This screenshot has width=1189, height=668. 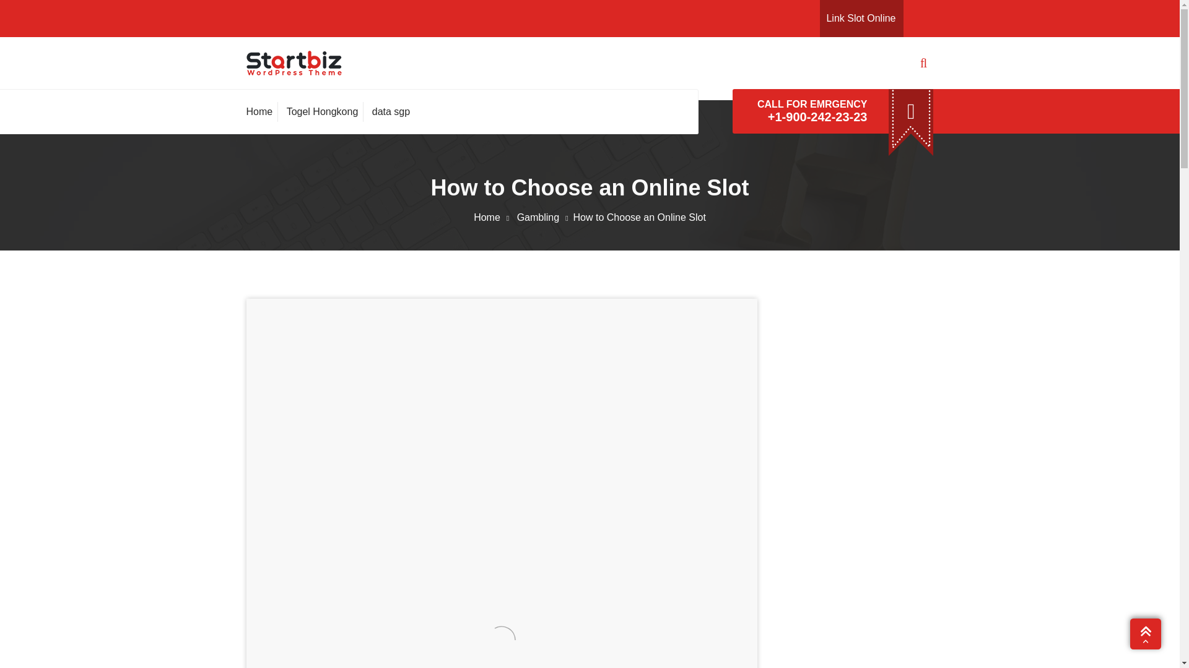 What do you see at coordinates (390, 111) in the screenshot?
I see `data sgp` at bounding box center [390, 111].